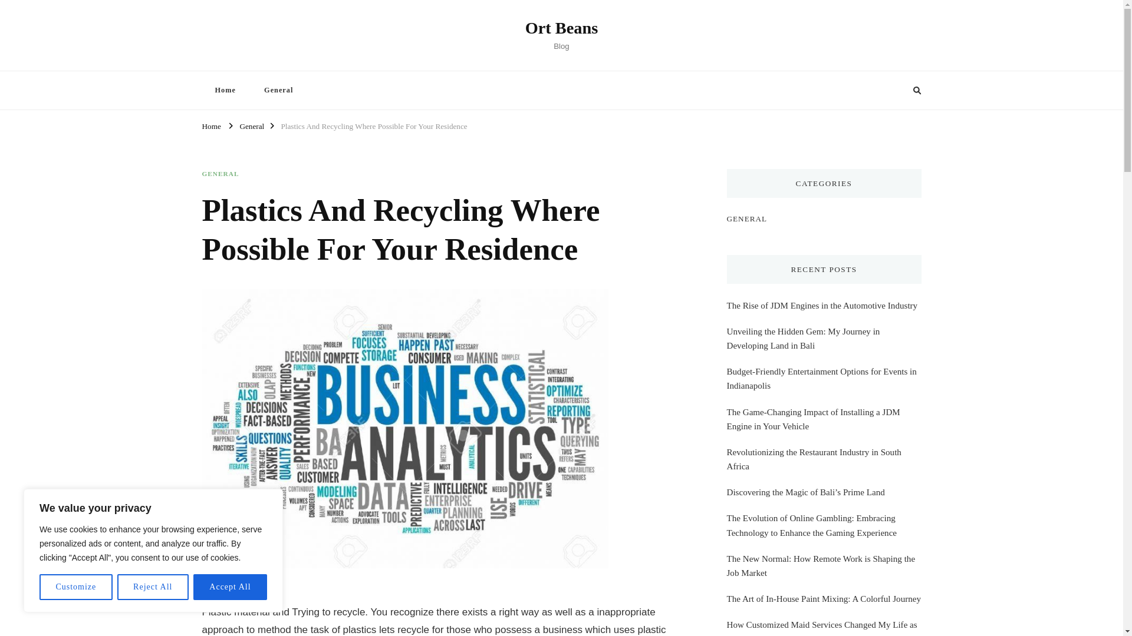 The height and width of the screenshot is (636, 1132). What do you see at coordinates (224, 90) in the screenshot?
I see `Home` at bounding box center [224, 90].